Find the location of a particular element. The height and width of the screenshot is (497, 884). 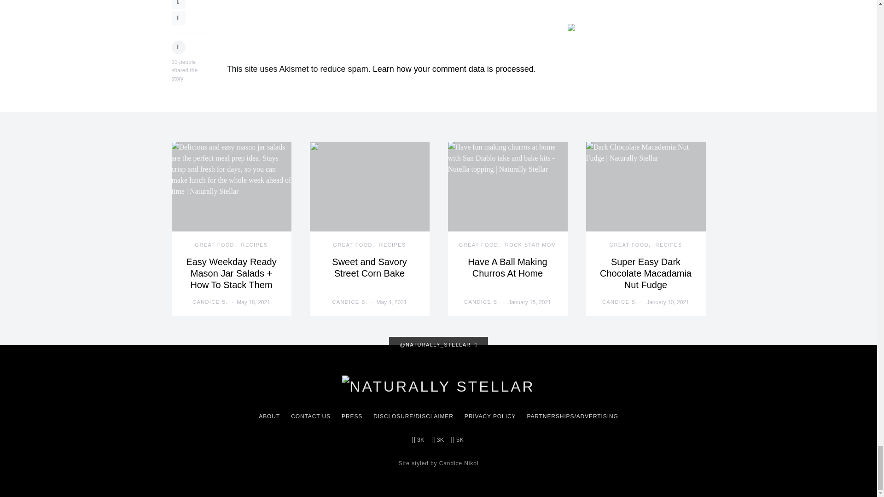

Comment Form is located at coordinates (383, 31).